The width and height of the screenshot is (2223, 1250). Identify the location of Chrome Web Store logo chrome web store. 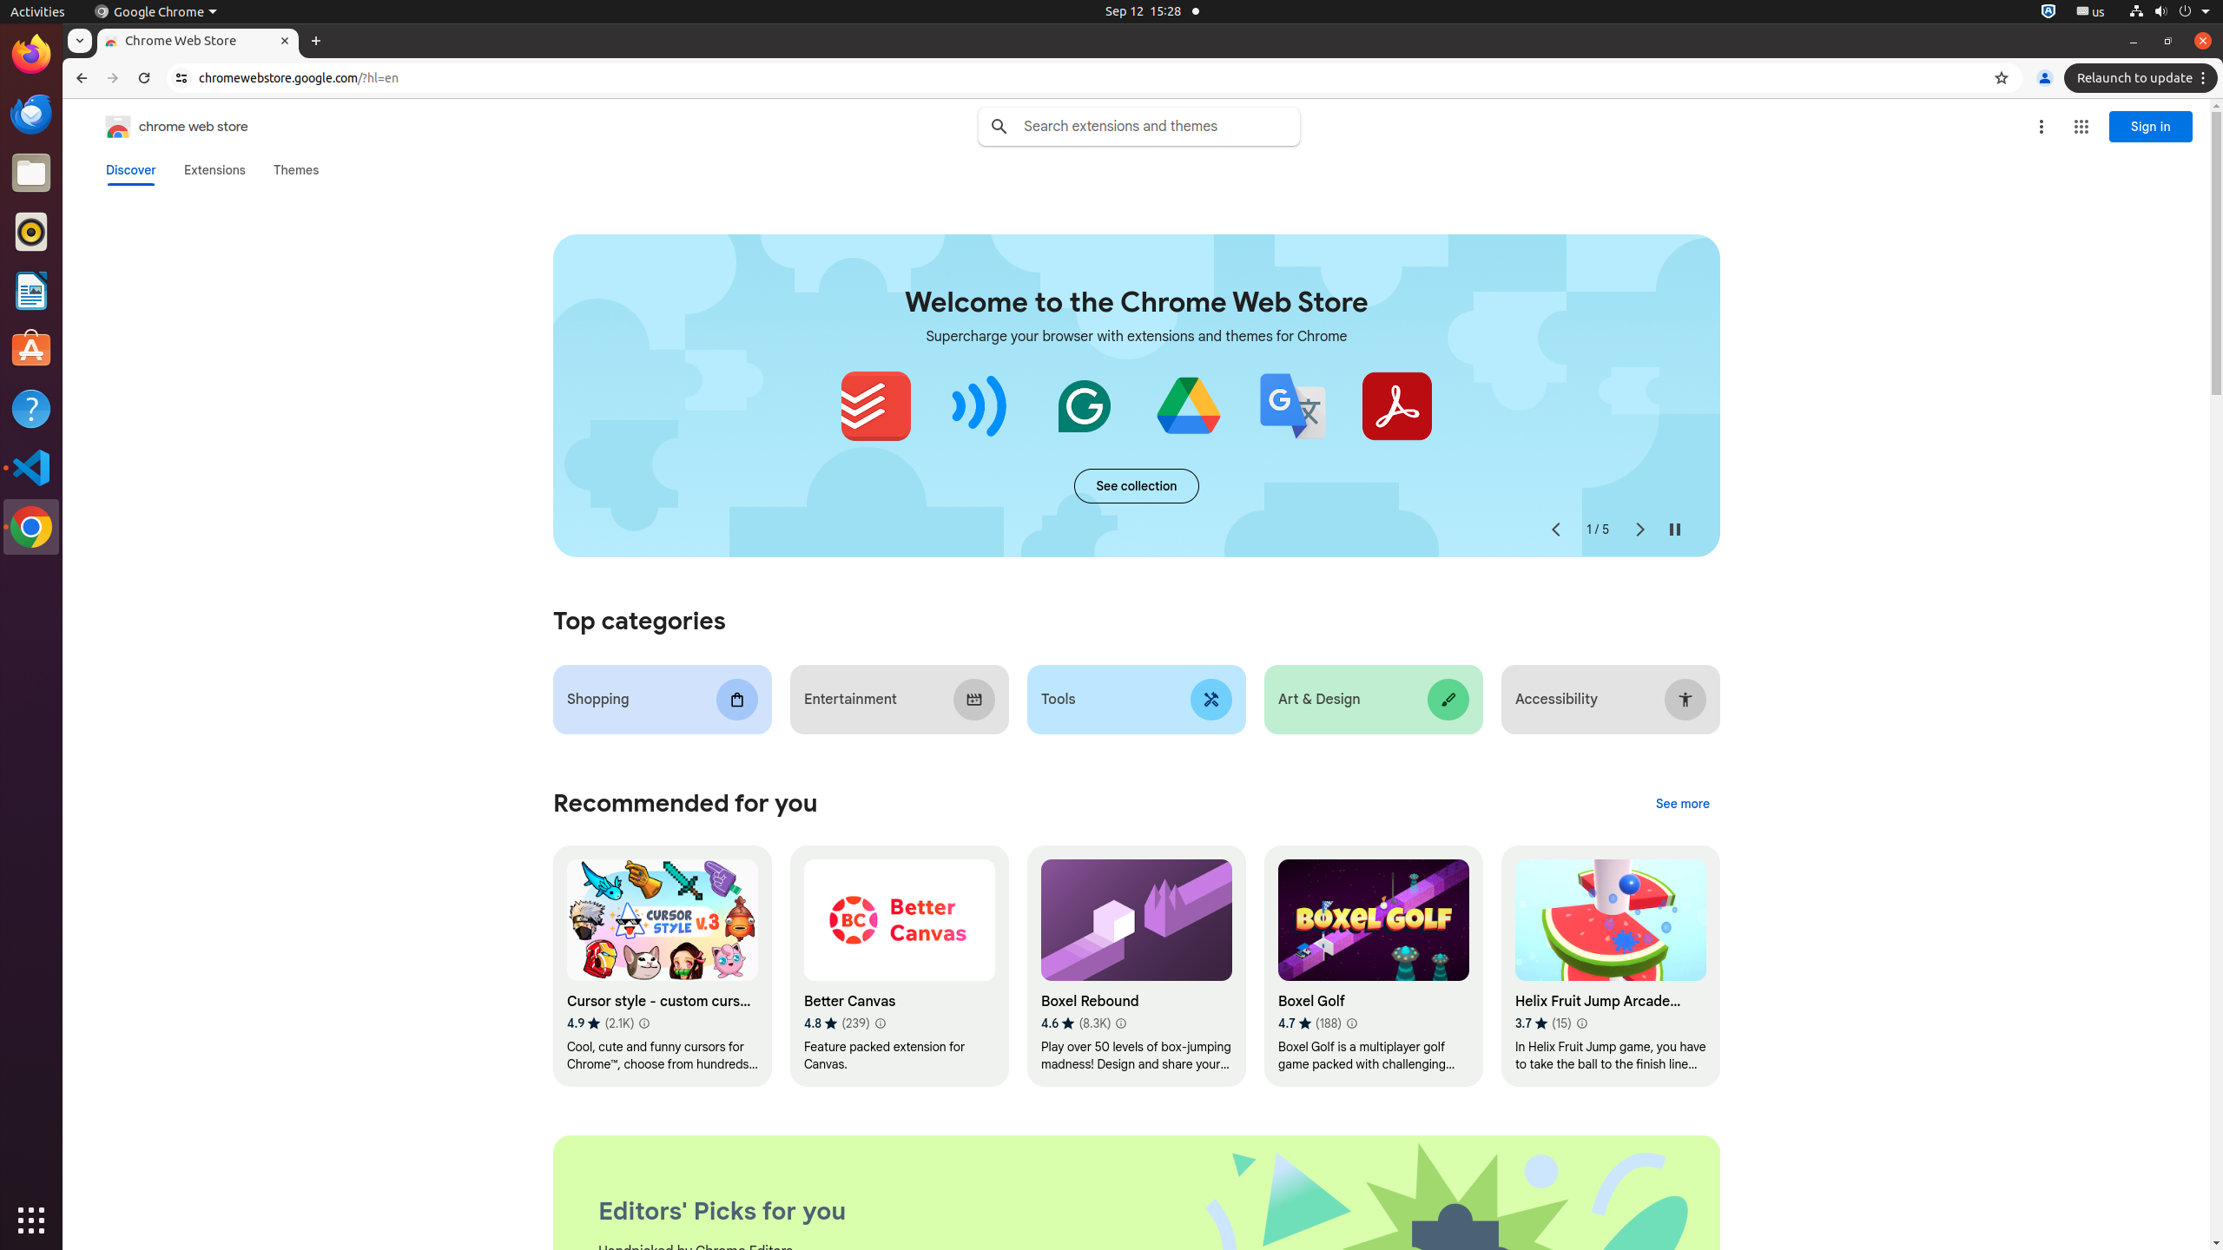
(159, 127).